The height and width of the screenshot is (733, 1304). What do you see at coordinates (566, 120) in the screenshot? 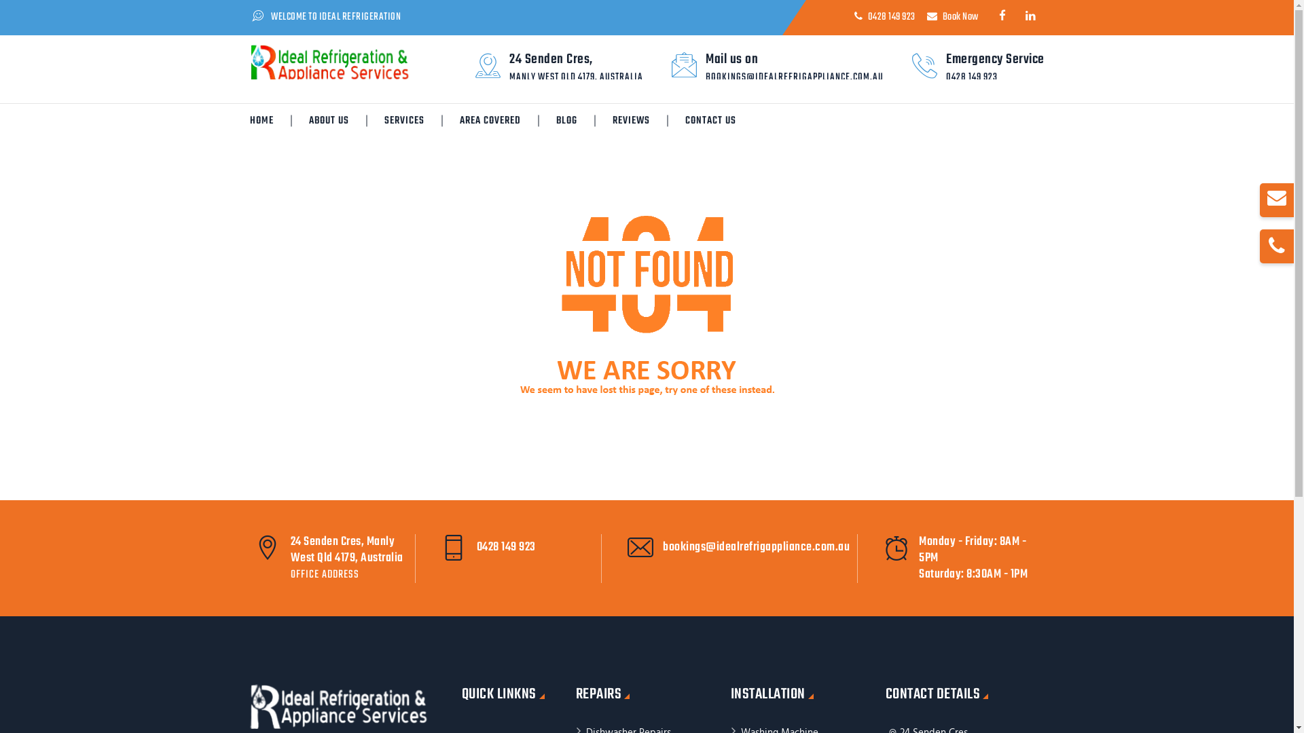
I see `BLOG` at bounding box center [566, 120].